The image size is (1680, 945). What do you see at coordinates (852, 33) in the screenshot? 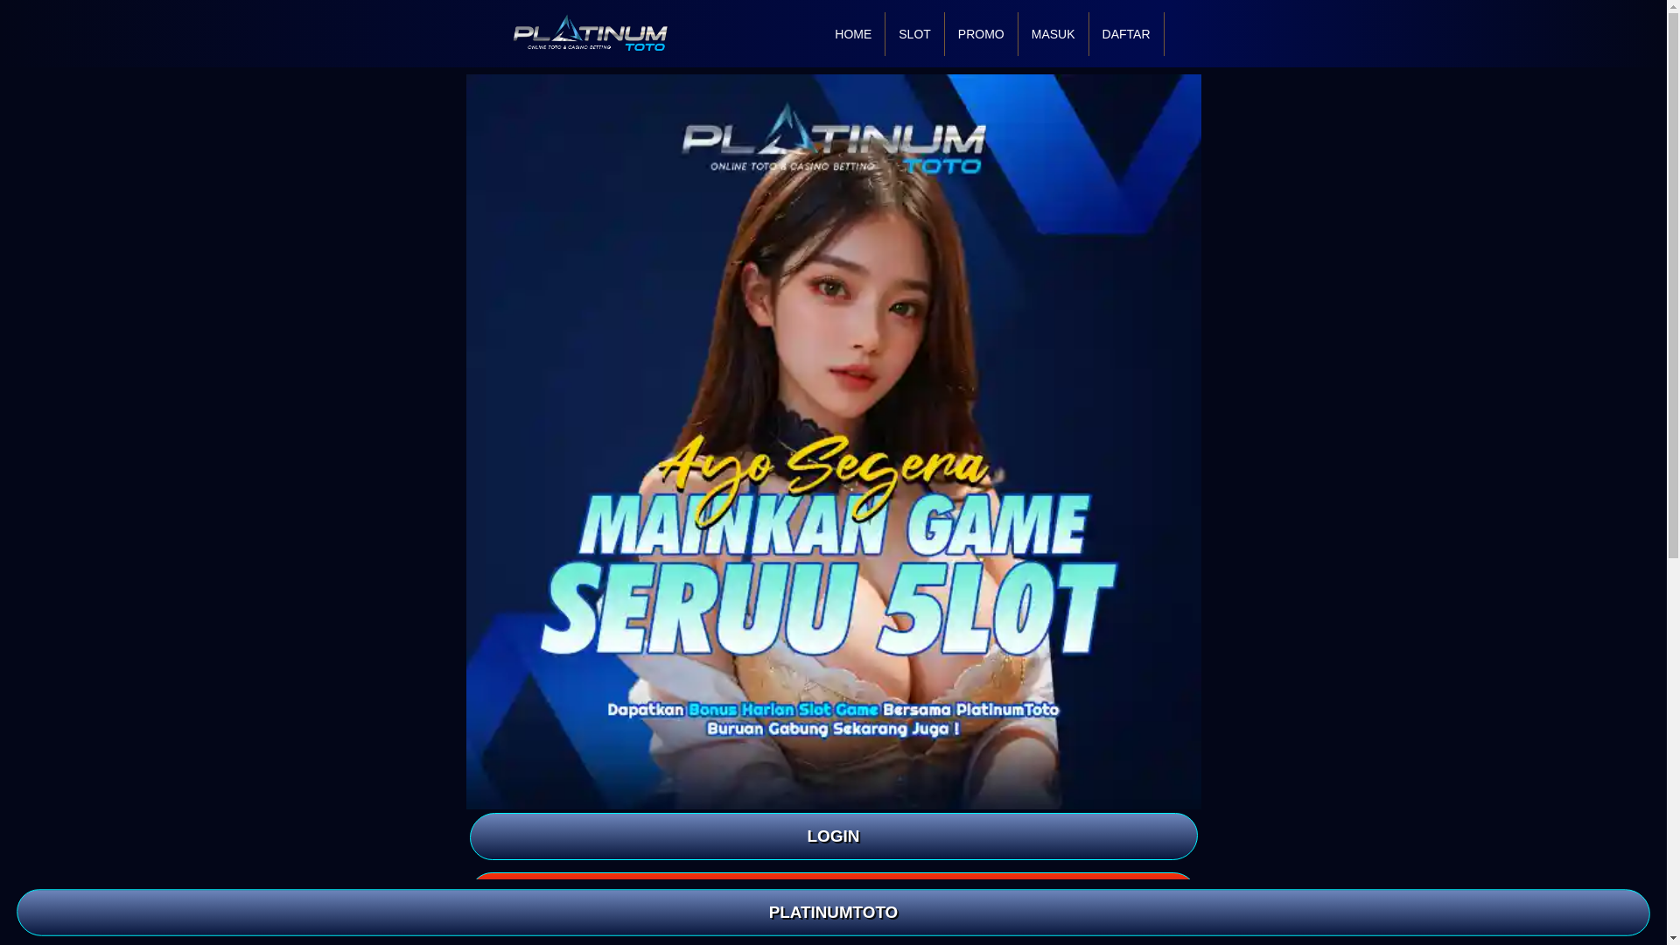
I see `HOME` at bounding box center [852, 33].